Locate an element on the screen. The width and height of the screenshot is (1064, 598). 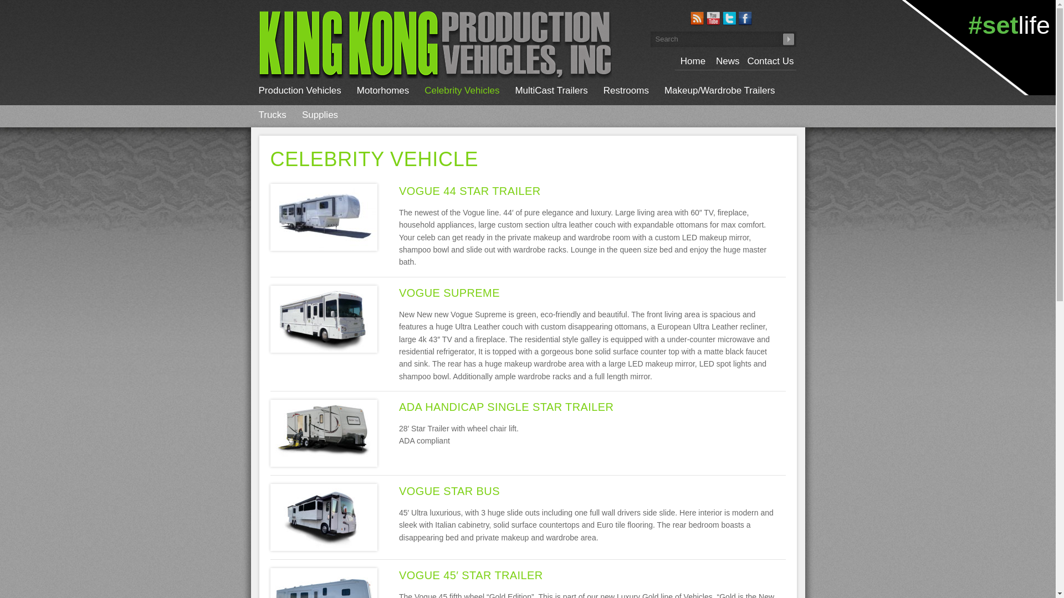
Youtube is located at coordinates (713, 18).